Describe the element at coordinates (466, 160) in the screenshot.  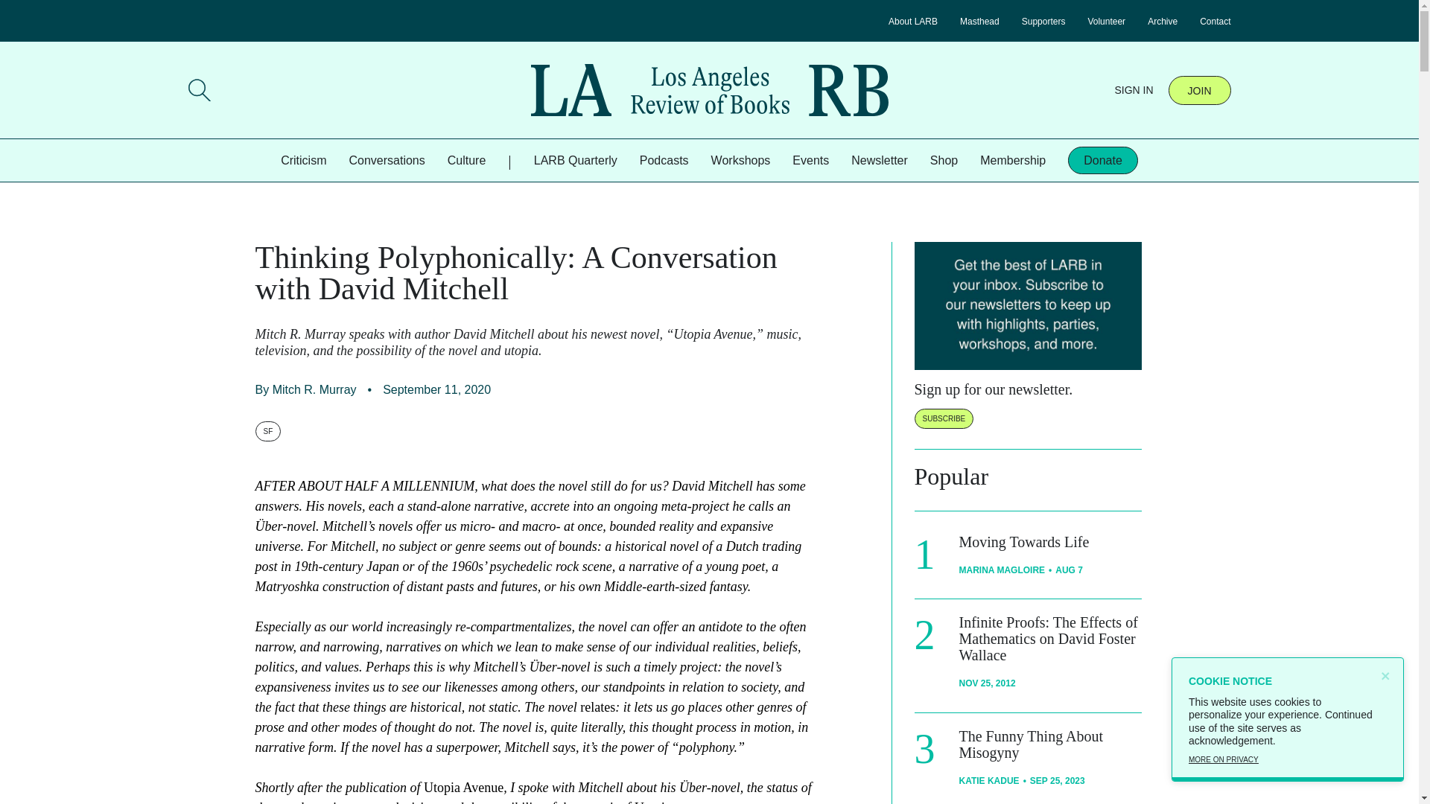
I see `Culture` at that location.